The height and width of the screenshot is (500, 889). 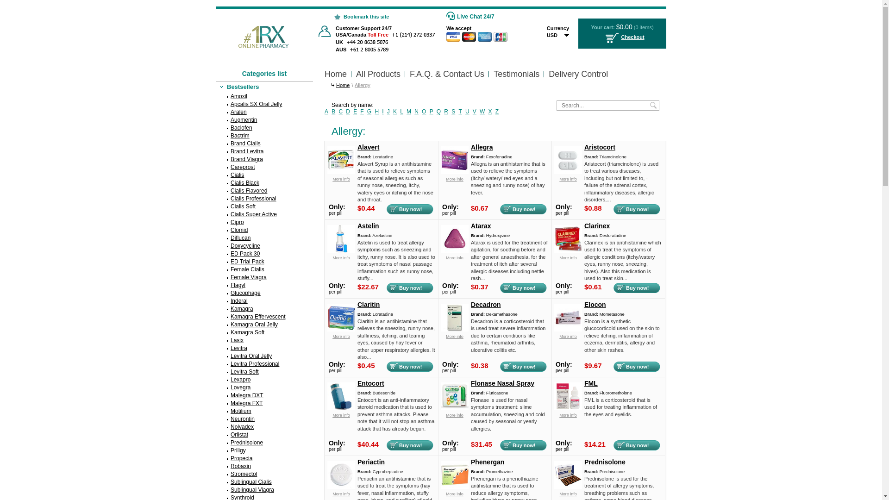 What do you see at coordinates (578, 74) in the screenshot?
I see `Delivery Control` at bounding box center [578, 74].